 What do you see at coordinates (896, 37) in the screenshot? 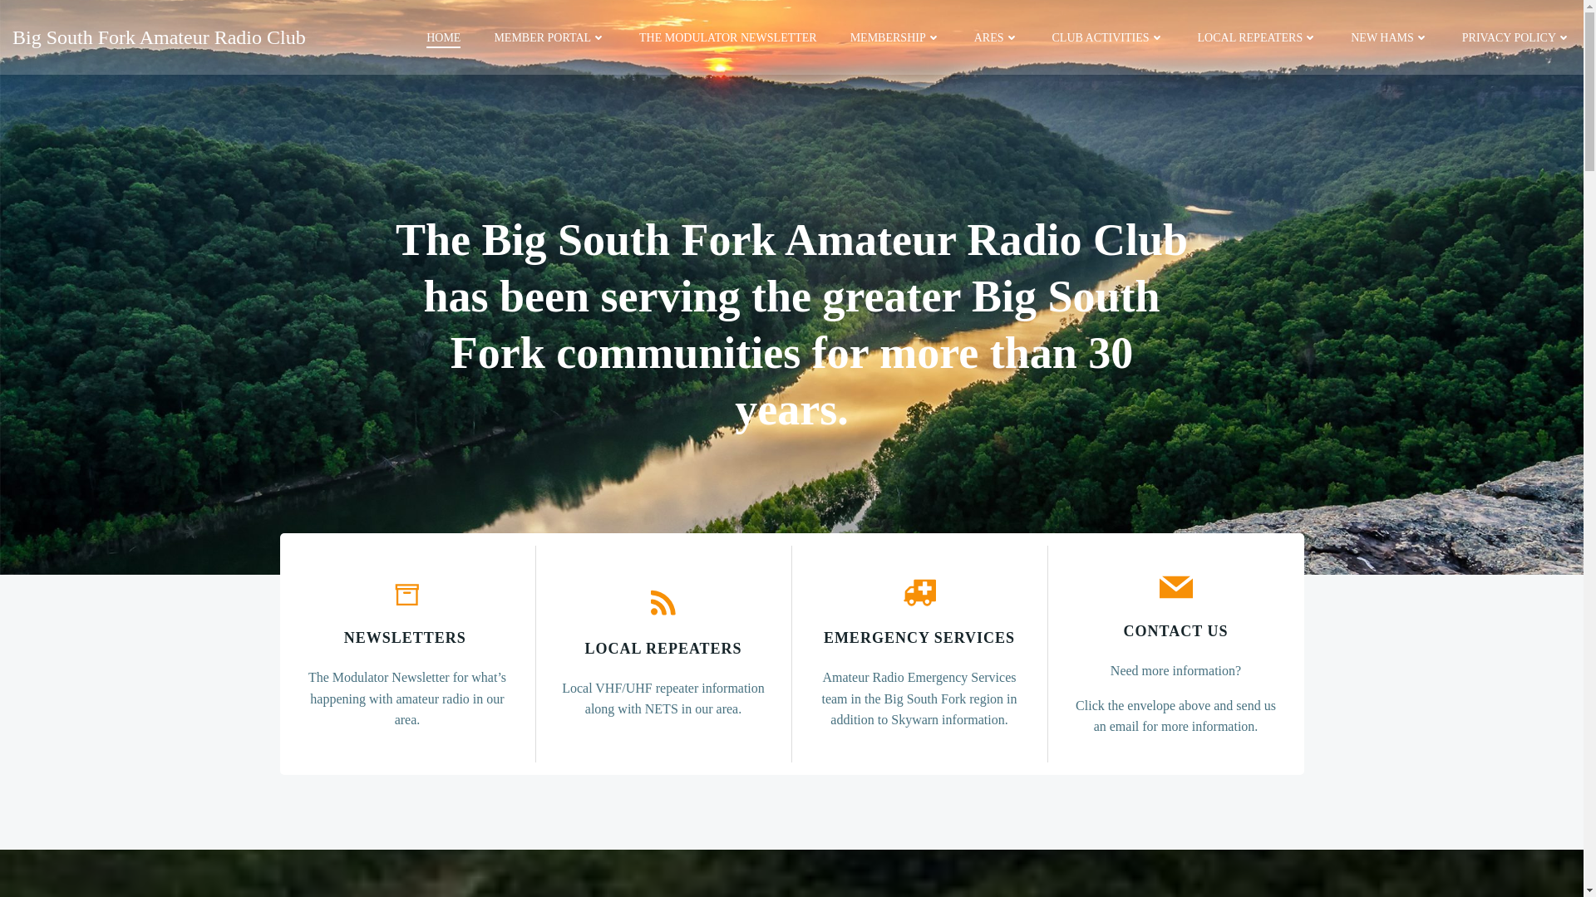
I see `MEMBERSHIP` at bounding box center [896, 37].